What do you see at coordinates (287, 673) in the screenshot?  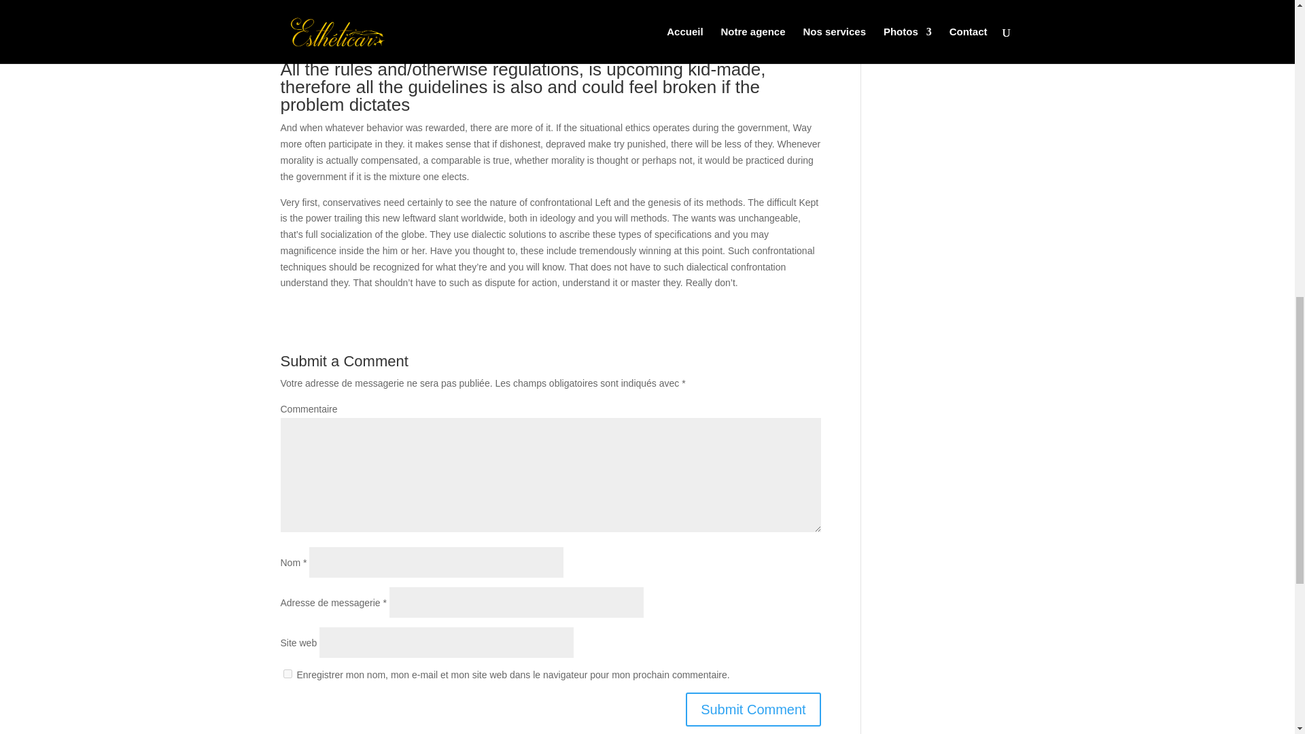 I see `yes` at bounding box center [287, 673].